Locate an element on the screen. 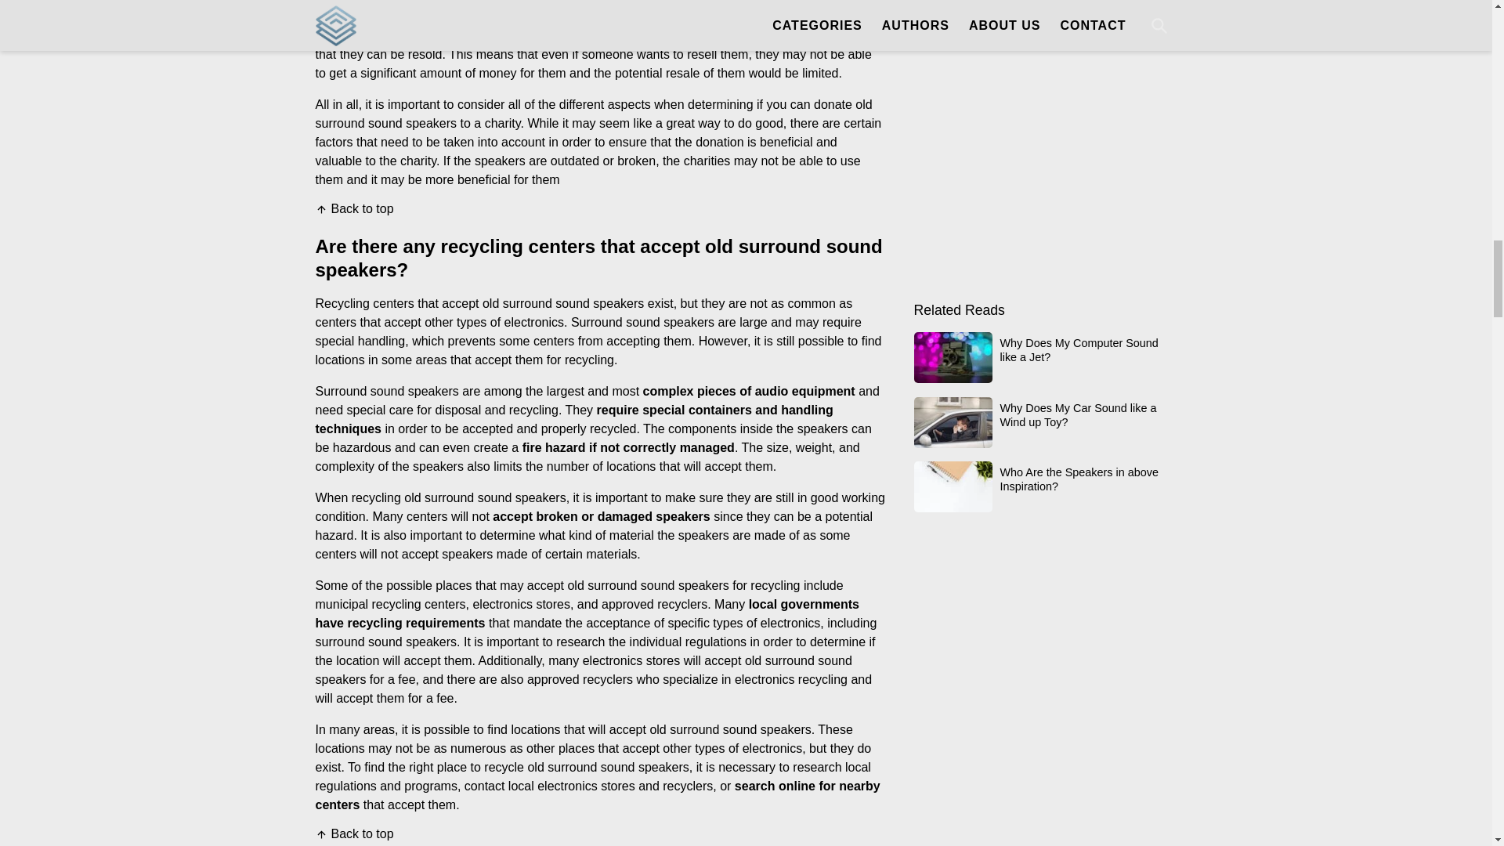 The width and height of the screenshot is (1504, 846). Back to top is located at coordinates (353, 209).